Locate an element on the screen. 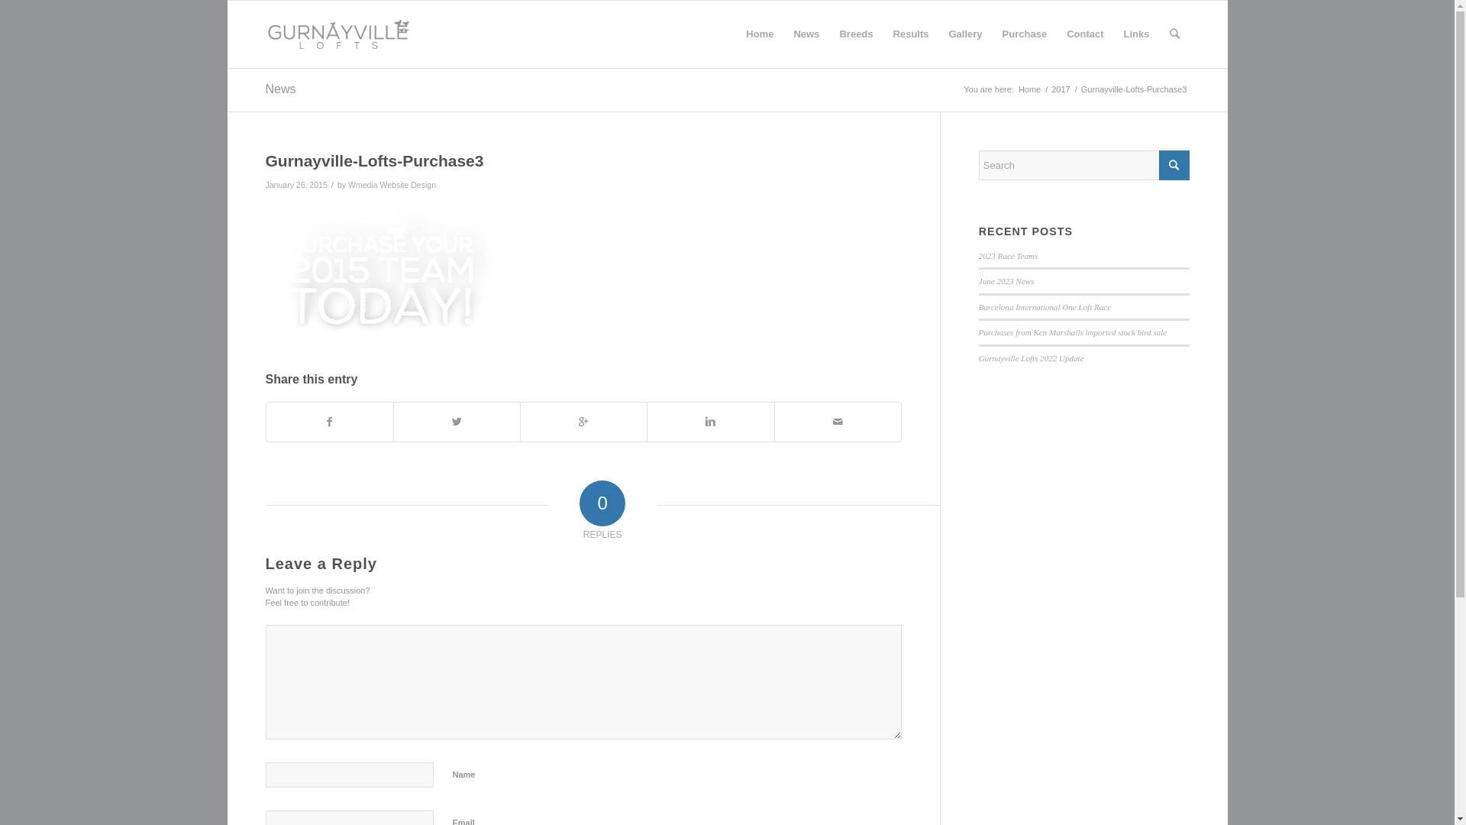  News is located at coordinates (281, 89).